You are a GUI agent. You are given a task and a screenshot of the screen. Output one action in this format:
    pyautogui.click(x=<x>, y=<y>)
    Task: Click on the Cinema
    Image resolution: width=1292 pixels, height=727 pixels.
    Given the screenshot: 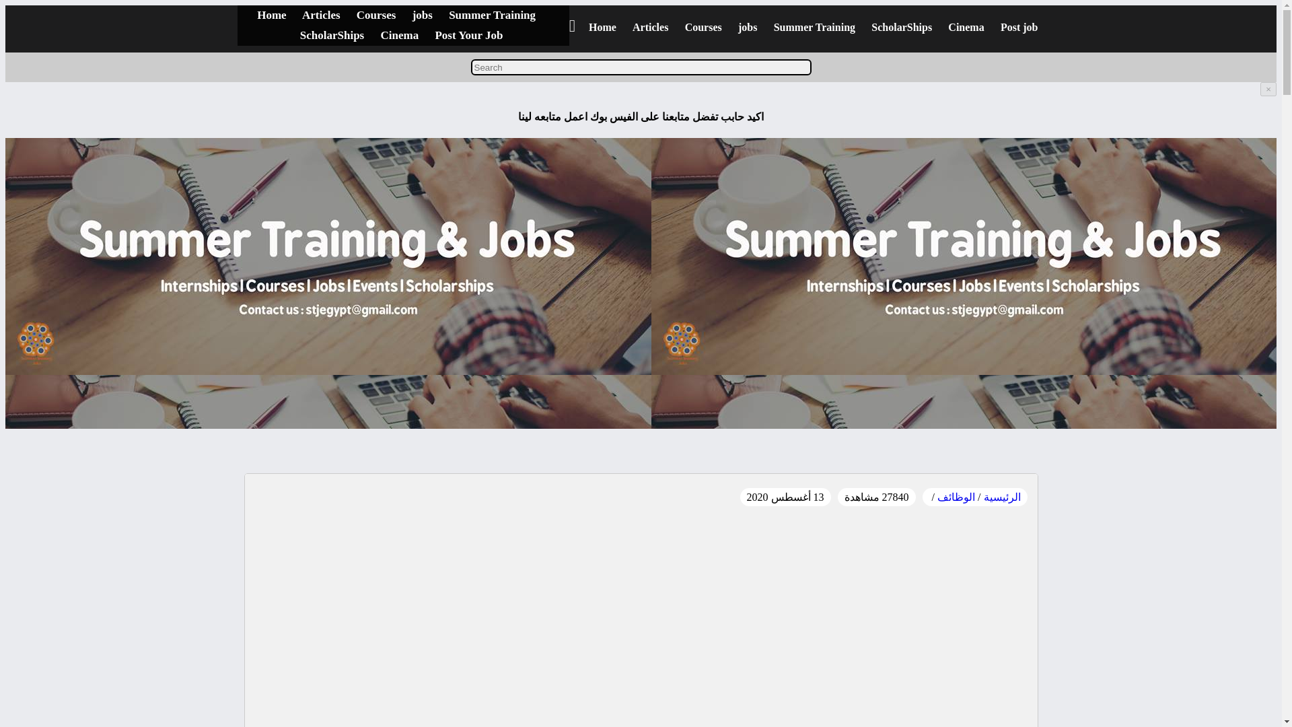 What is the action you would take?
    pyautogui.click(x=966, y=27)
    